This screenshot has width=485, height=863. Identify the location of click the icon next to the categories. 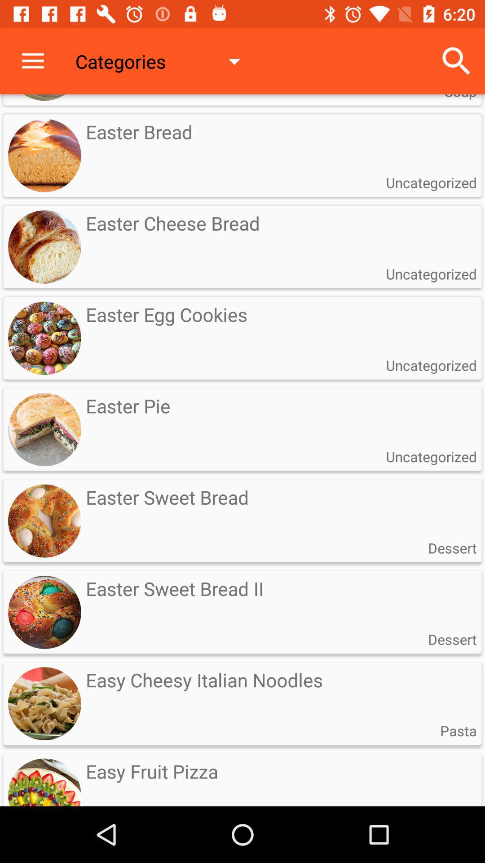
(33, 61).